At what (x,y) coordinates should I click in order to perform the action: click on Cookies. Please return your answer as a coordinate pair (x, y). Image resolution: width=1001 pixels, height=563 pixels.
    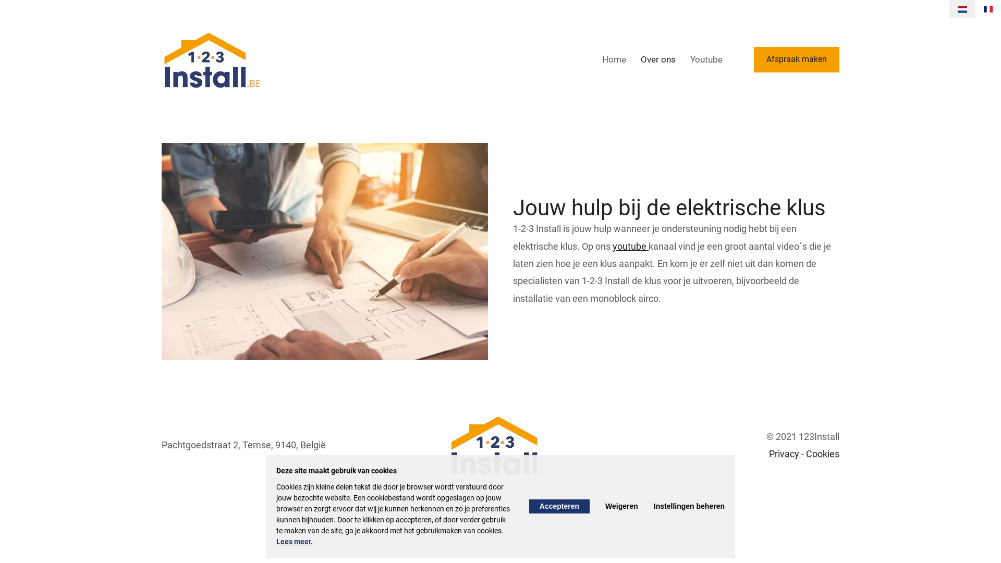
    Looking at the image, I should click on (823, 454).